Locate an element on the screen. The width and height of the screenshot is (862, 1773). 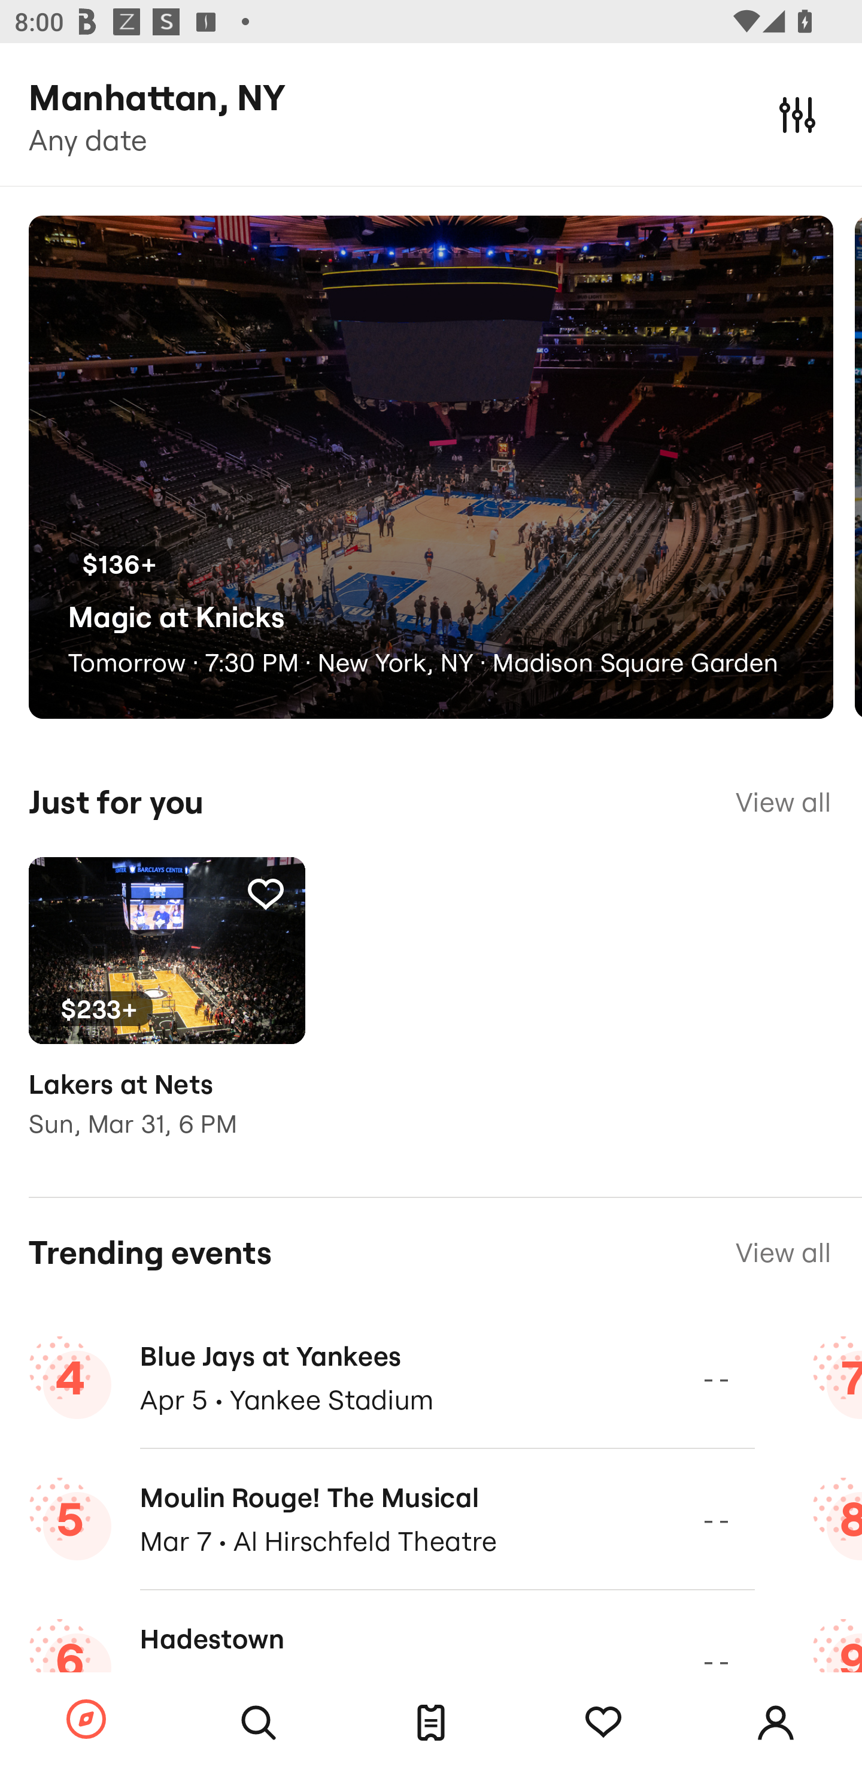
Tracking is located at coordinates (265, 894).